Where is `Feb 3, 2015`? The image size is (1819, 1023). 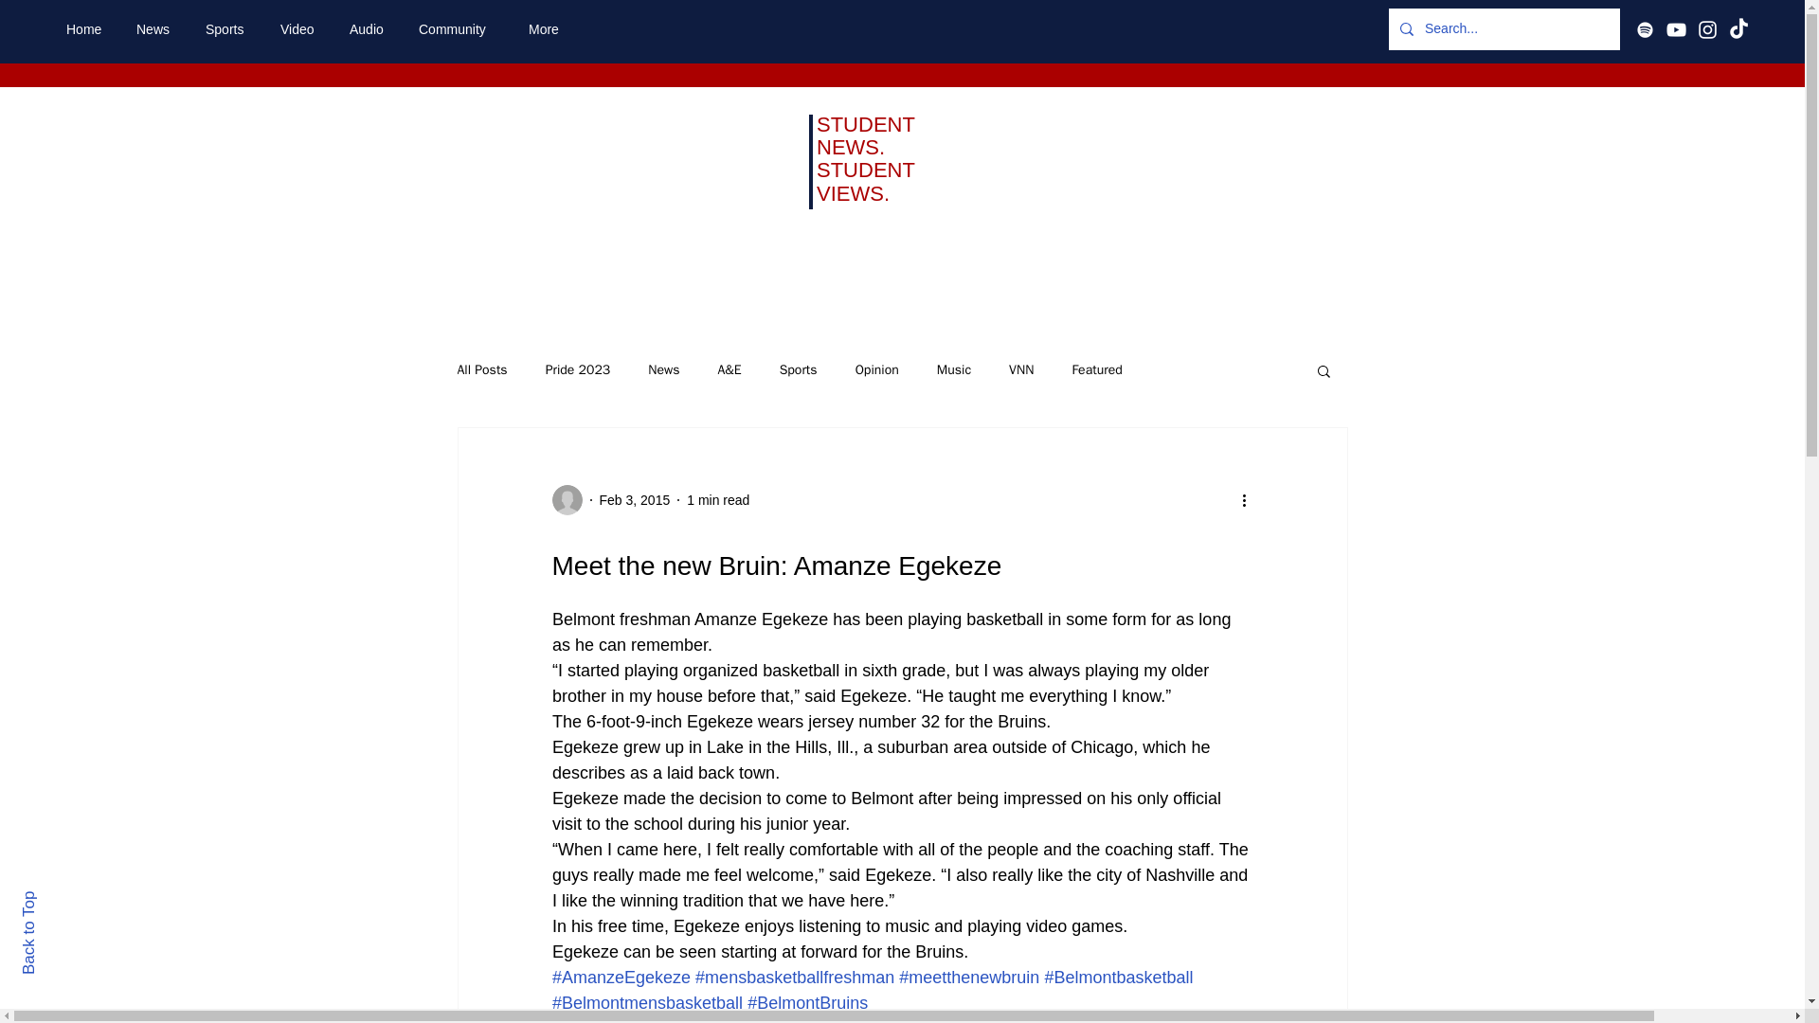
Feb 3, 2015 is located at coordinates (633, 499).